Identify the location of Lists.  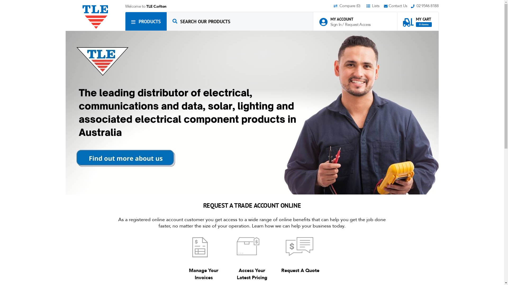
(375, 6).